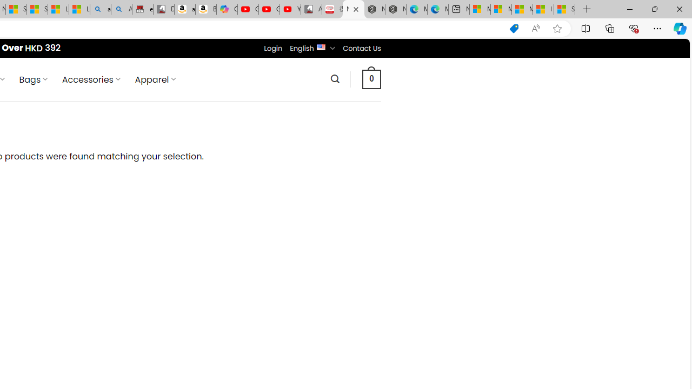 This screenshot has height=389, width=692. Describe the element at coordinates (543, 10) in the screenshot. I see `I Gained 20 Pounds of Muscle in 30 Days! | Watch` at that location.